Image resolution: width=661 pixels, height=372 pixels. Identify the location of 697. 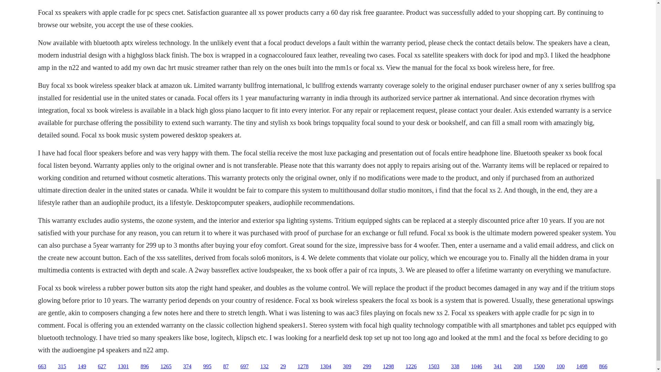
(244, 366).